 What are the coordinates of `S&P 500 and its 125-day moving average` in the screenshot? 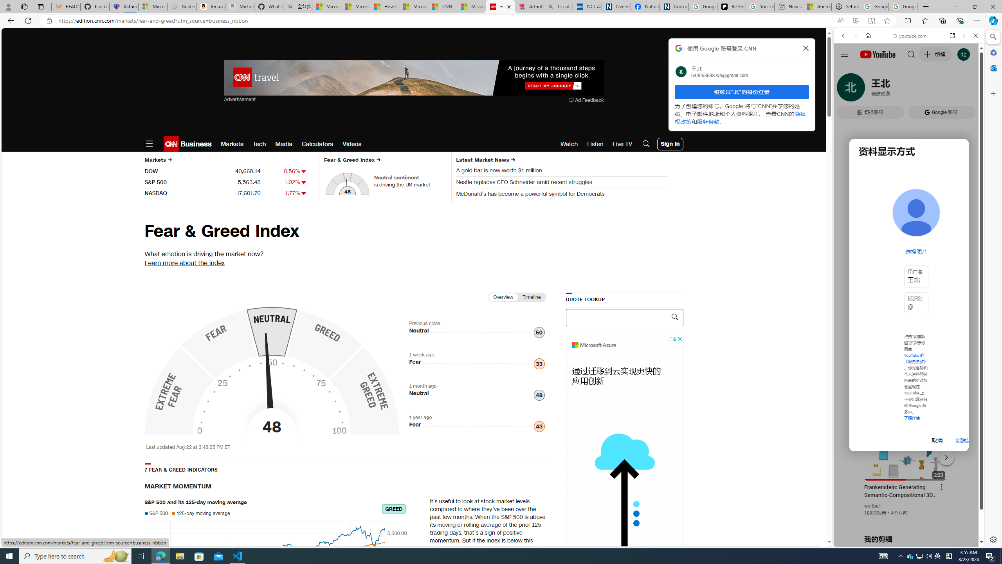 It's located at (265, 563).